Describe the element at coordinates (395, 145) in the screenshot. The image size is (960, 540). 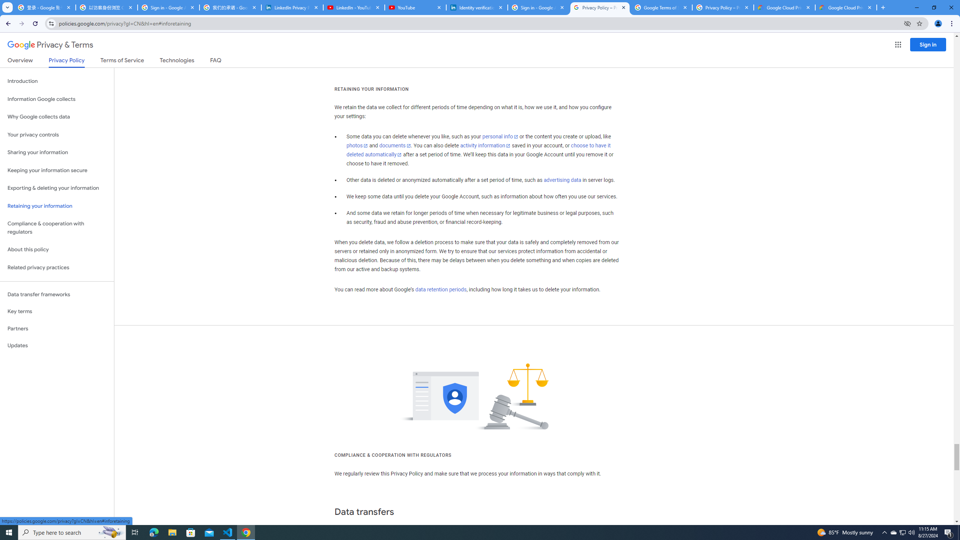
I see `documents` at that location.